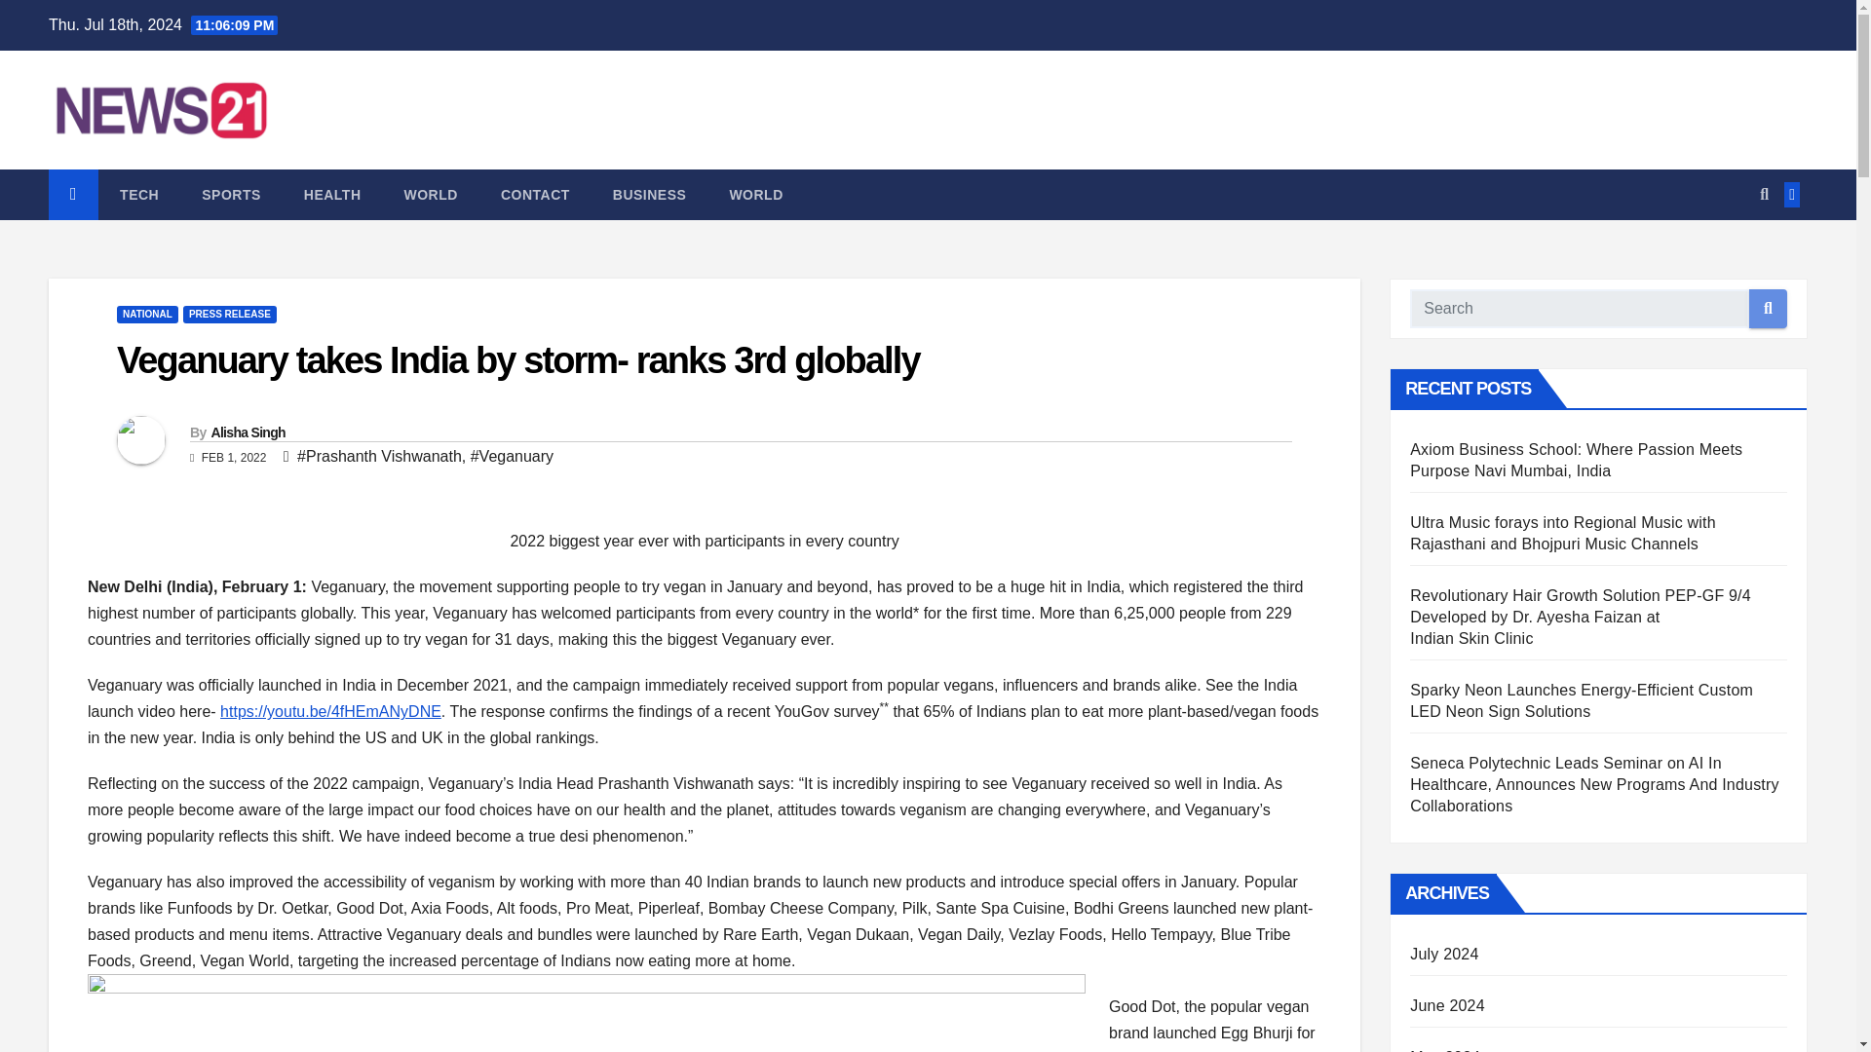 Image resolution: width=1871 pixels, height=1052 pixels. Describe the element at coordinates (146, 314) in the screenshot. I see `NATIONAL` at that location.